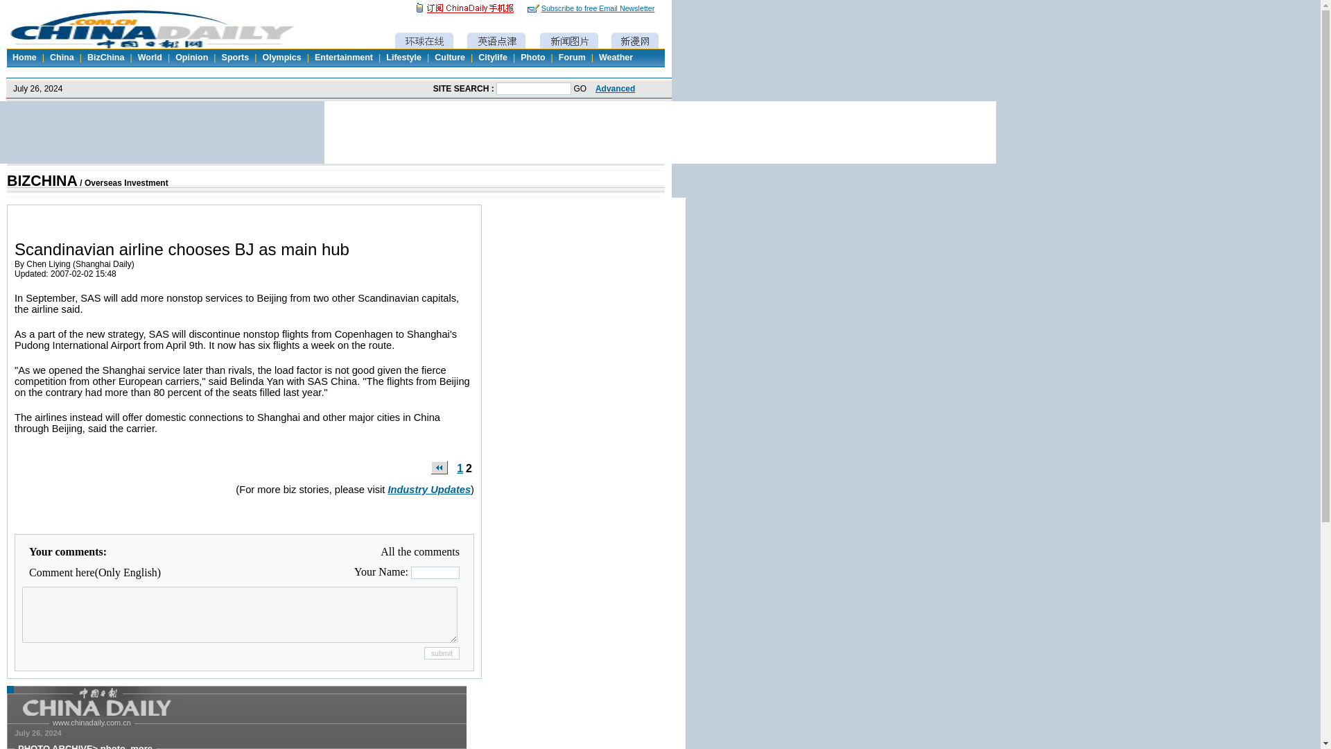  I want to click on BIZCHINA, so click(42, 181).